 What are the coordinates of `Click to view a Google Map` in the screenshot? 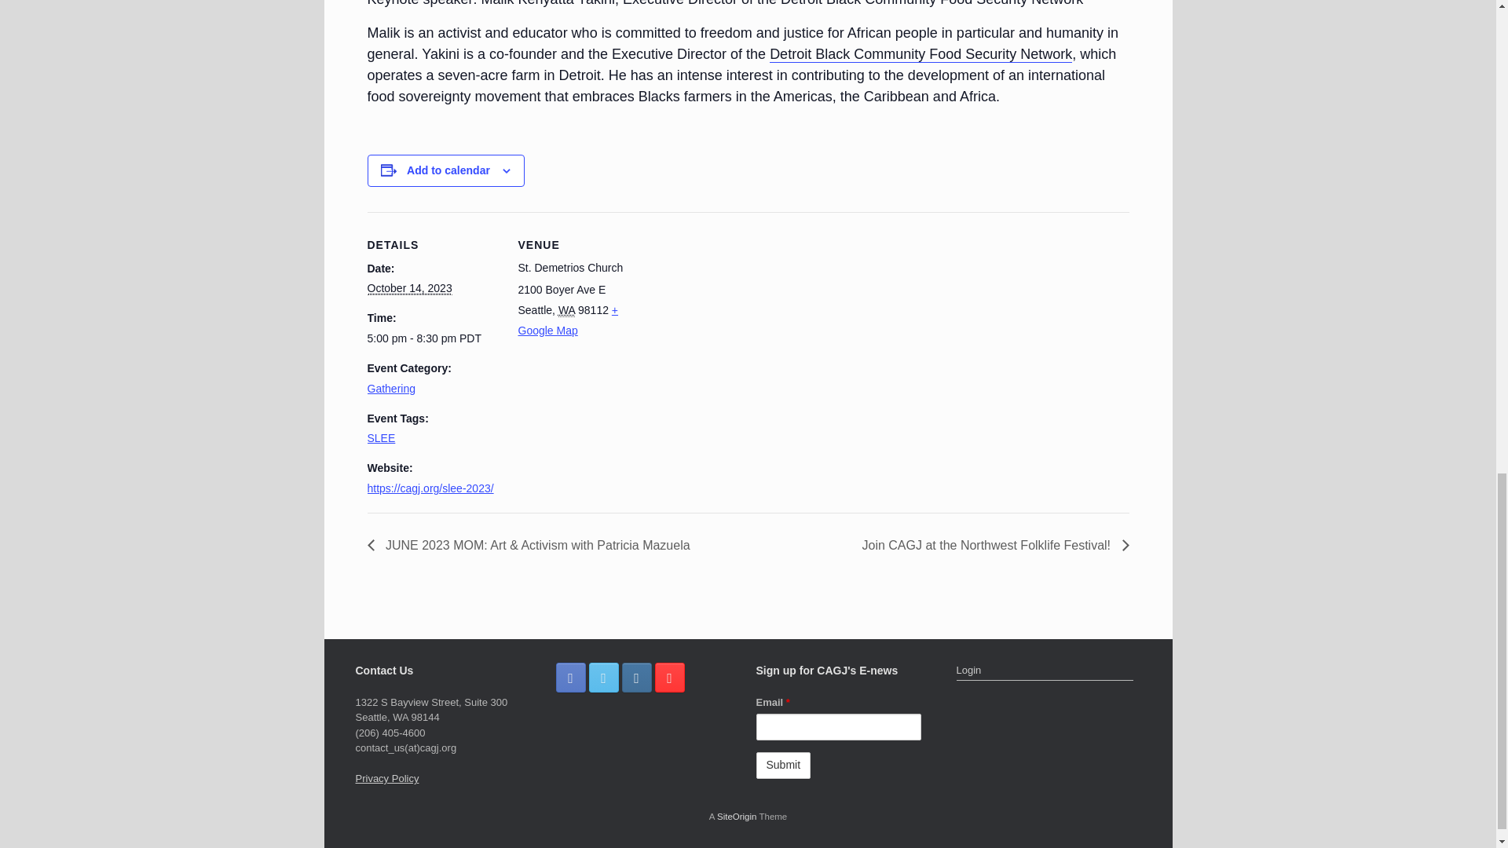 It's located at (569, 320).